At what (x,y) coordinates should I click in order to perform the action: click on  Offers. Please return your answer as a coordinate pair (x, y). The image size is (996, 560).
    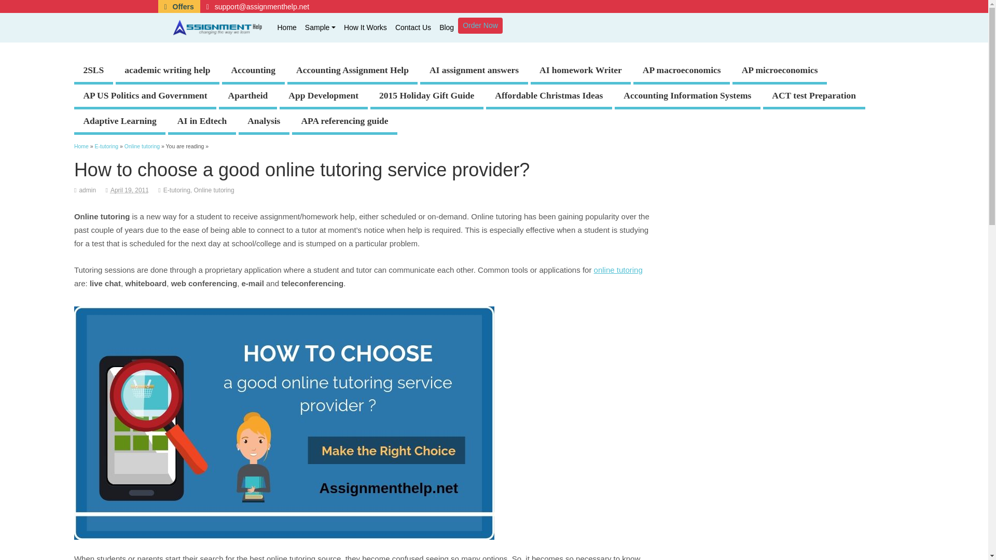
    Looking at the image, I should click on (178, 6).